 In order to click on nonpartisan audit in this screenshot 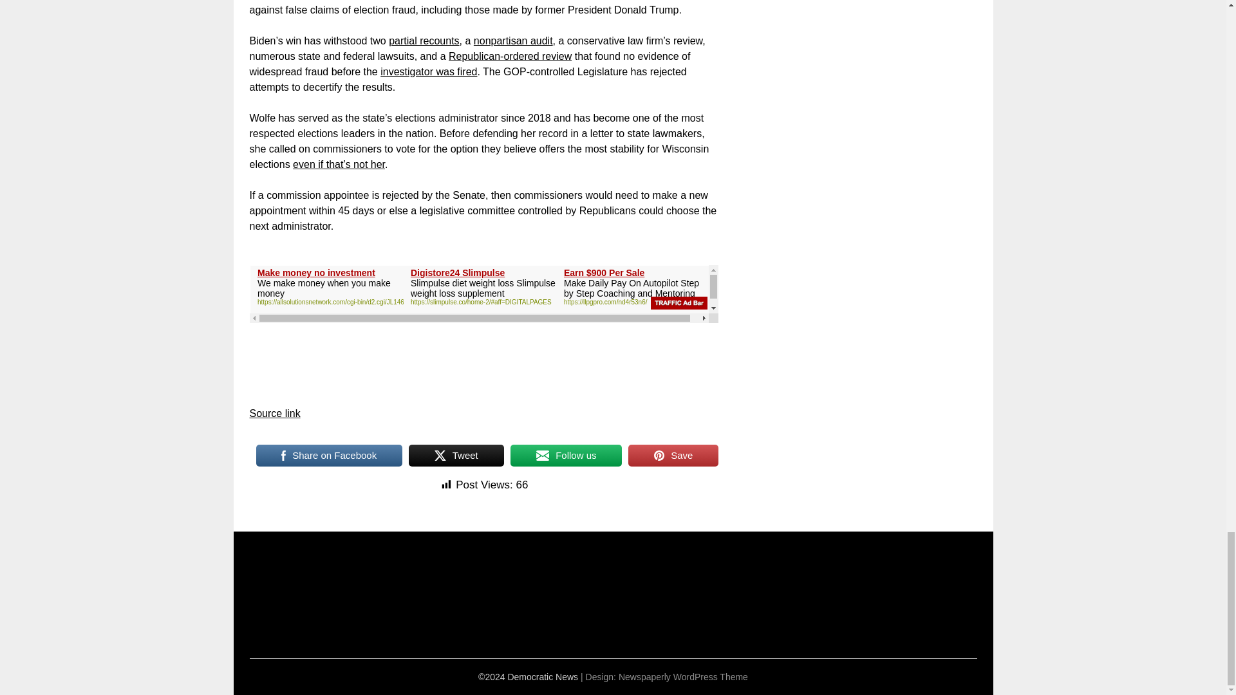, I will do `click(512, 41)`.